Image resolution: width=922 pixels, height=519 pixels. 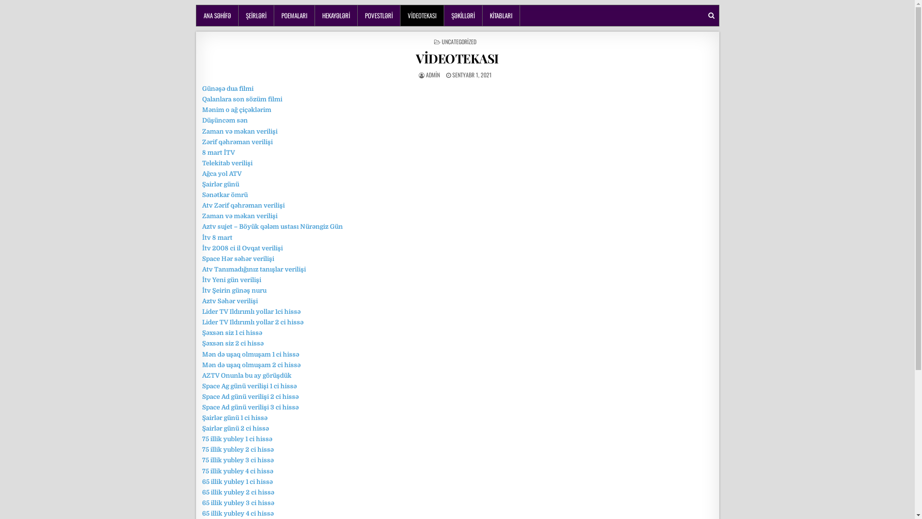 I want to click on POEMALARI, so click(x=294, y=15).